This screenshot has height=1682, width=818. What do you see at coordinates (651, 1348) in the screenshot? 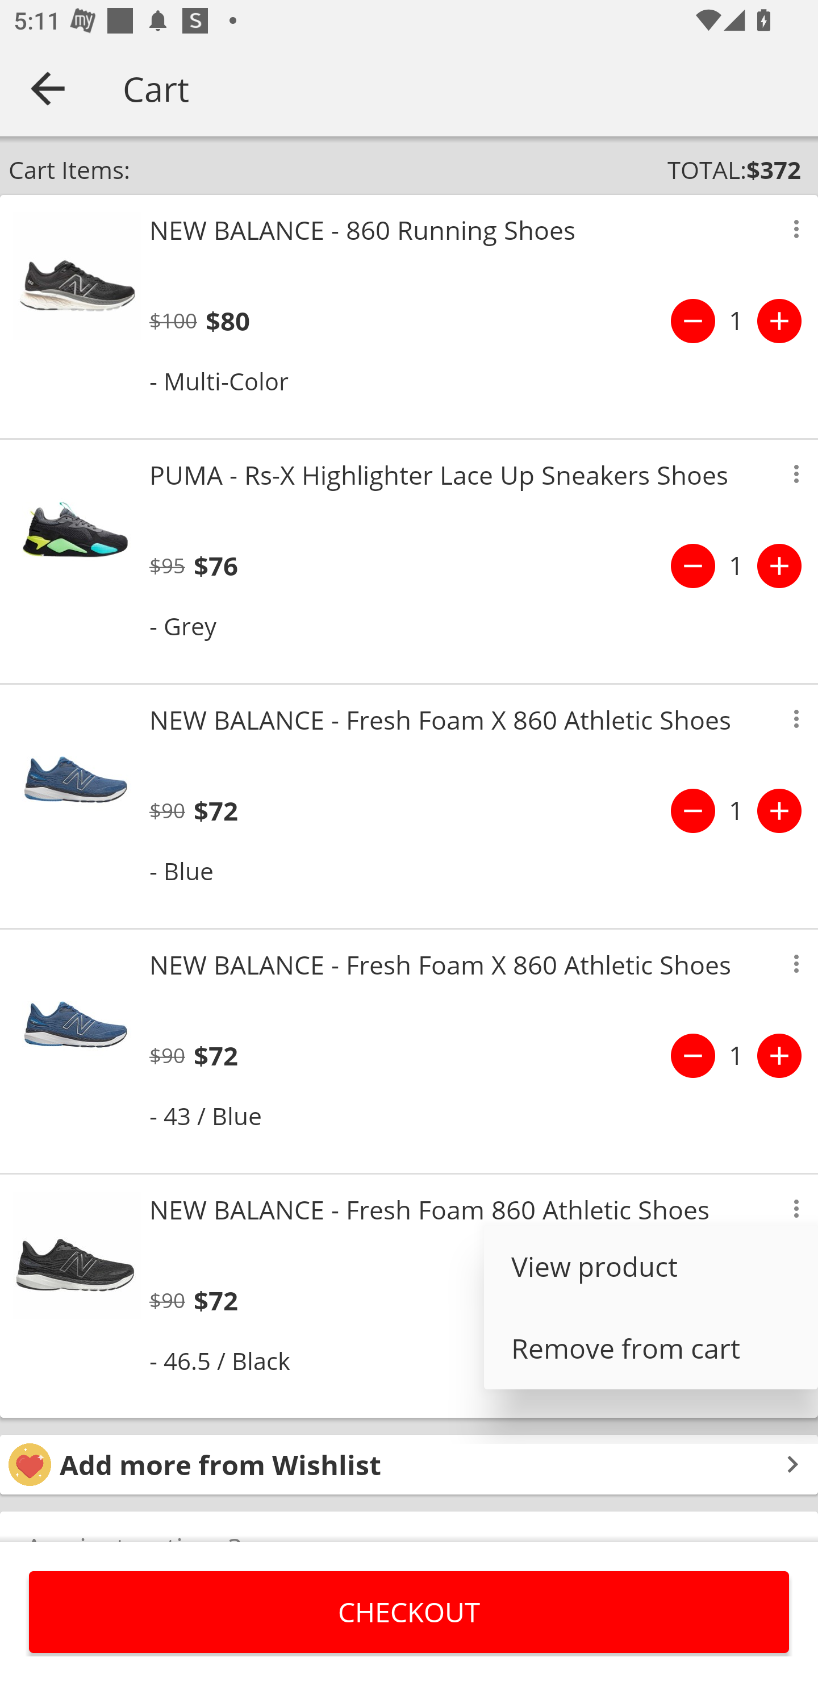
I see `Remove from cart` at bounding box center [651, 1348].